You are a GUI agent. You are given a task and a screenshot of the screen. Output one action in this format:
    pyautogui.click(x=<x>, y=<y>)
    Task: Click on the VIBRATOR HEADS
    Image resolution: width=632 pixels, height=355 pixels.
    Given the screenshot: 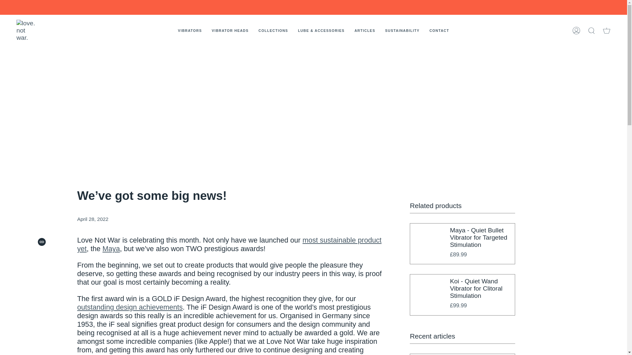 What is the action you would take?
    pyautogui.click(x=230, y=30)
    